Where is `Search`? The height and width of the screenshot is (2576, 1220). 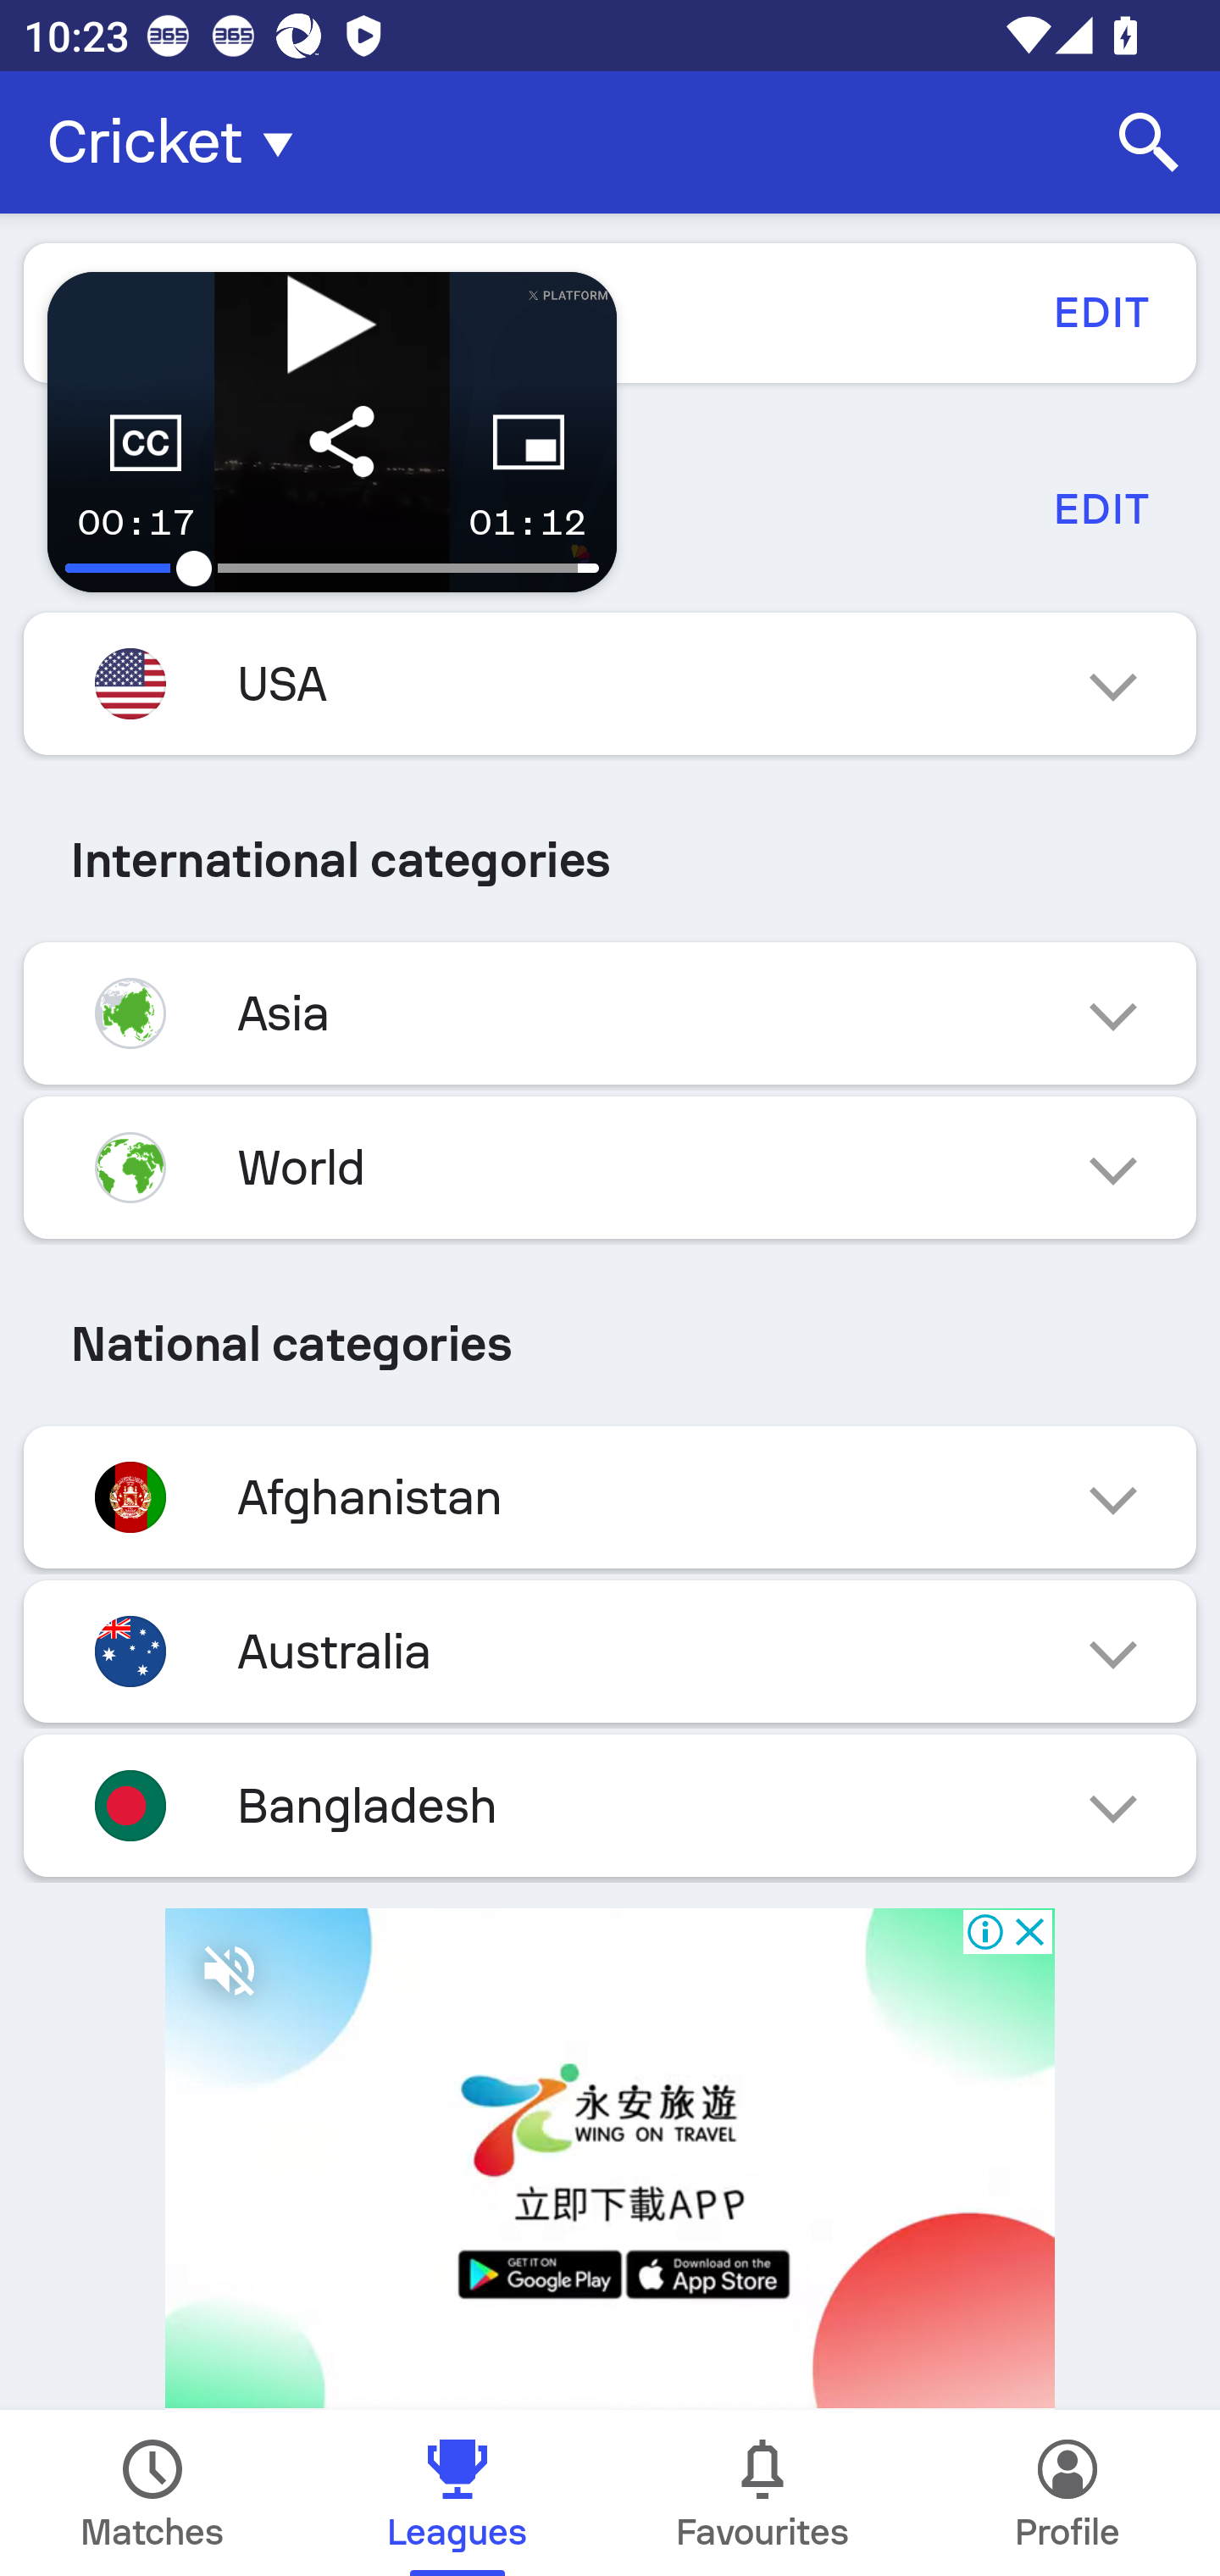 Search is located at coordinates (1149, 142).